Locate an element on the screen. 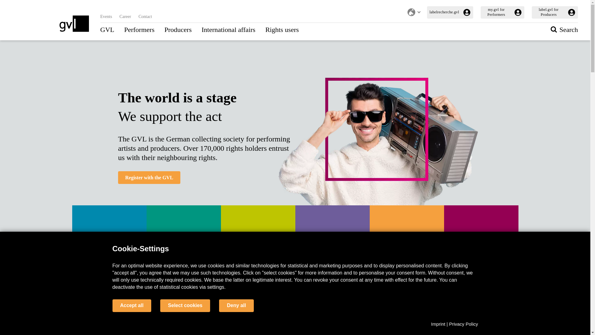 The width and height of the screenshot is (595, 335). Contact is located at coordinates (145, 16).